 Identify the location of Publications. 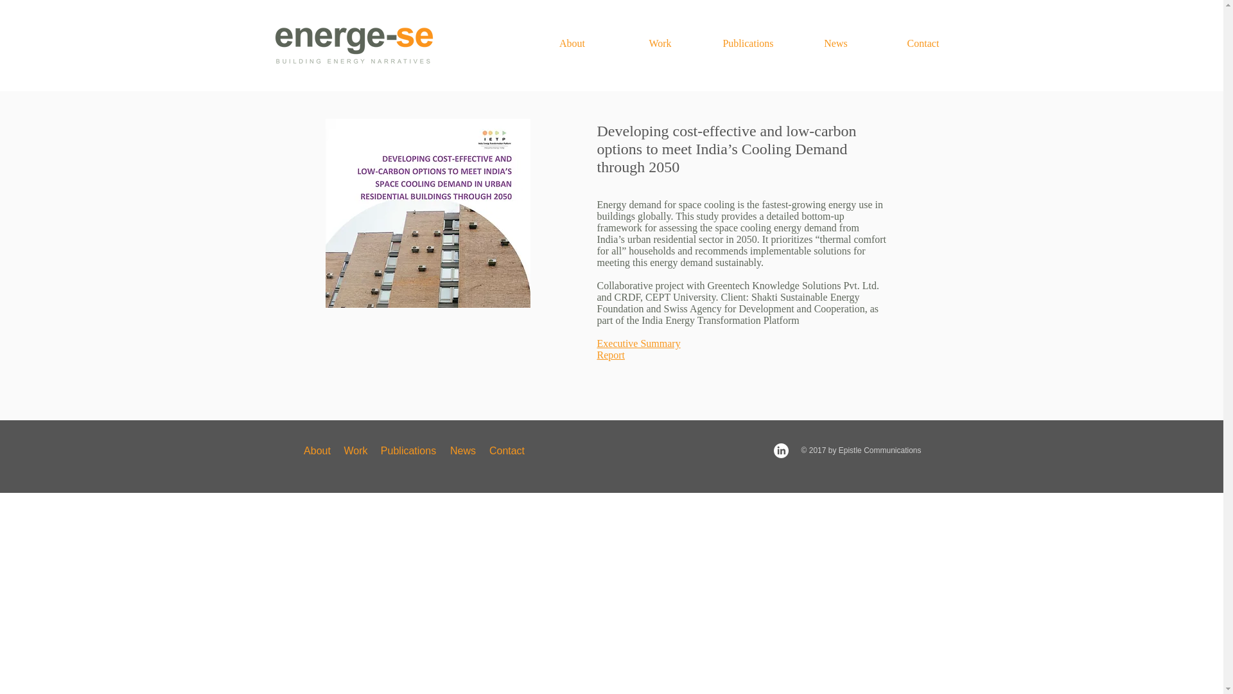
(748, 43).